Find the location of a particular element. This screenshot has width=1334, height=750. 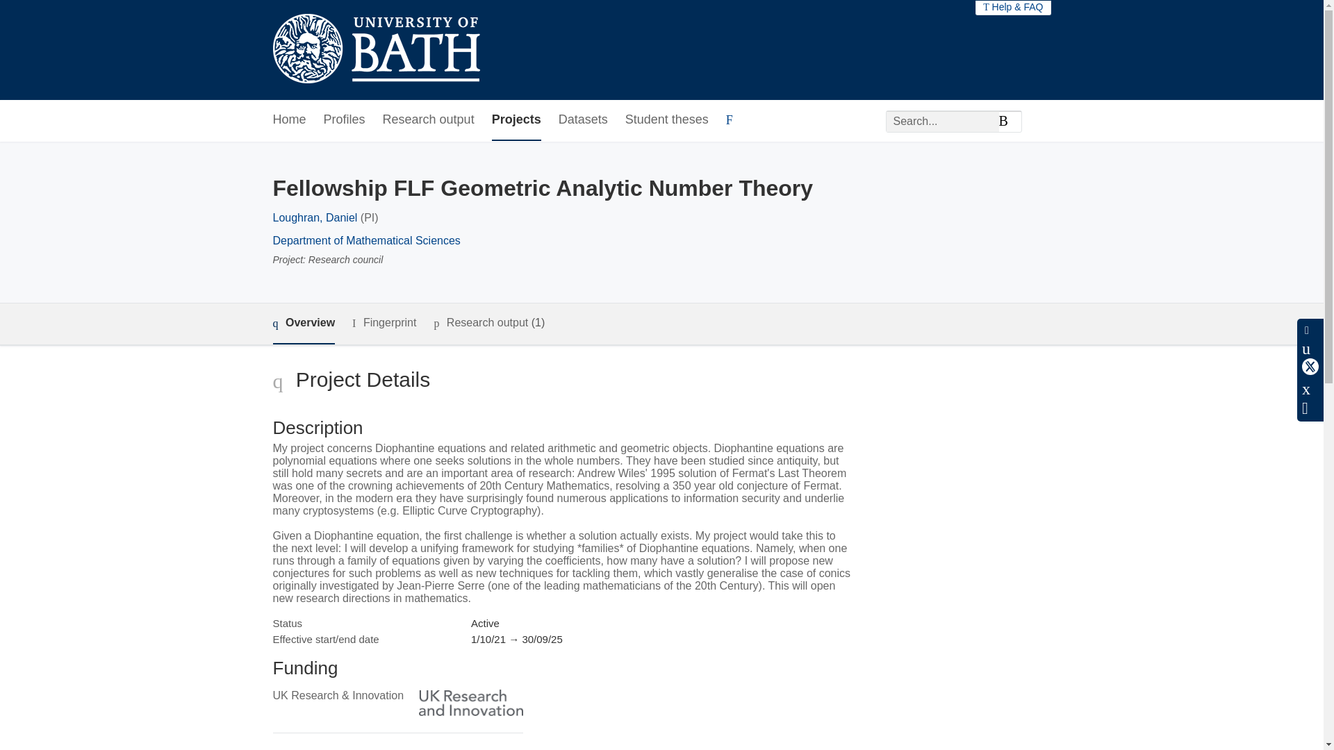

Student theses is located at coordinates (667, 120).